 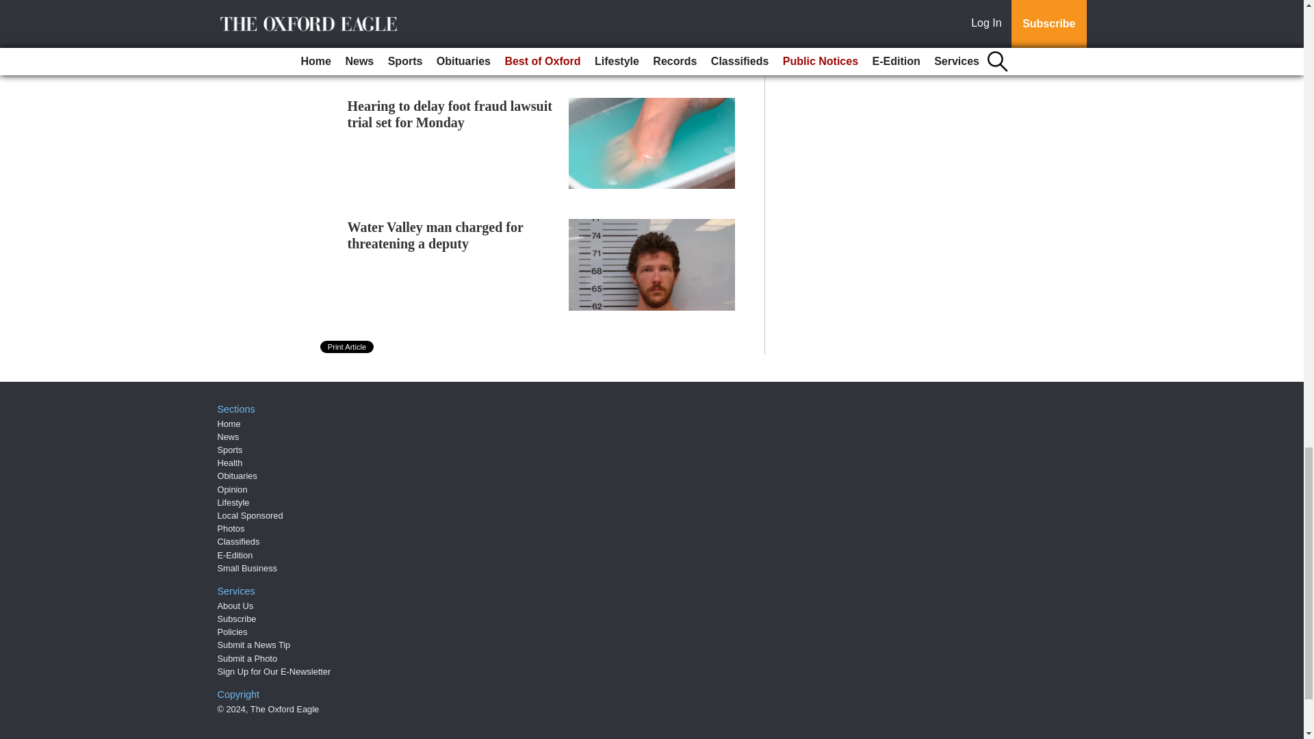 I want to click on Hearing to delay foot fraud lawsuit trial set for Monday, so click(x=450, y=114).